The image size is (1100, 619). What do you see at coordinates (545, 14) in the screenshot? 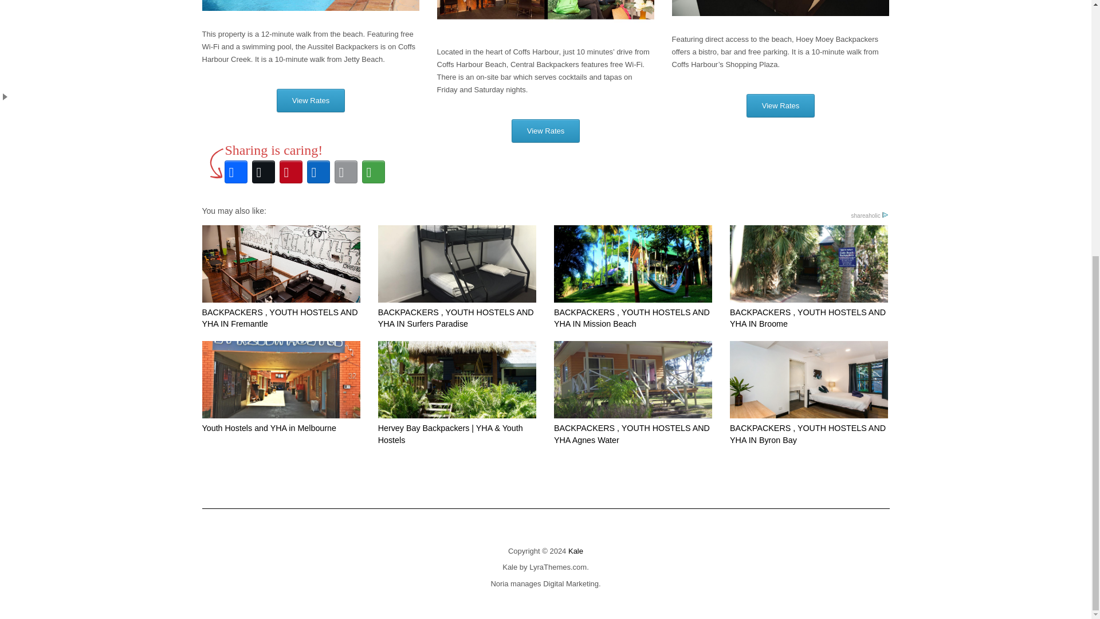
I see `Central Backpackers` at bounding box center [545, 14].